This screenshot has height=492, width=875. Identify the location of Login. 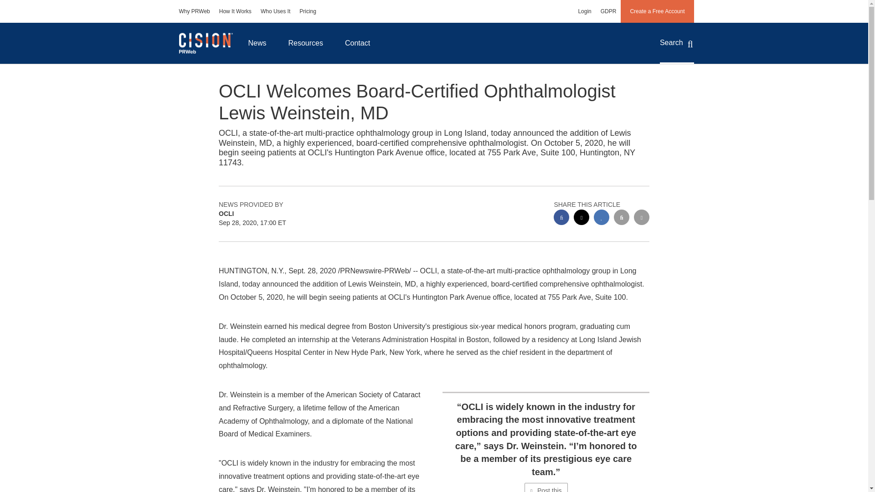
(584, 11).